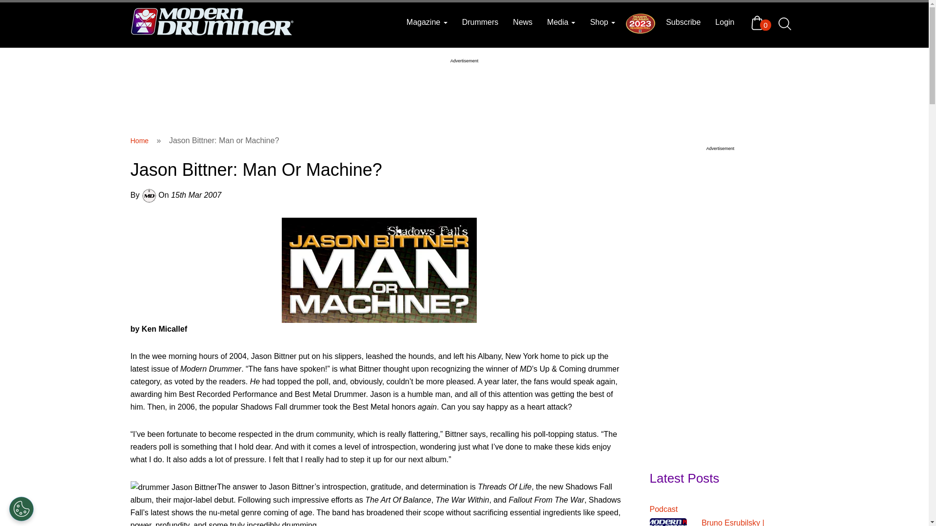 This screenshot has width=936, height=526. What do you see at coordinates (683, 22) in the screenshot?
I see `subscribe` at bounding box center [683, 22].